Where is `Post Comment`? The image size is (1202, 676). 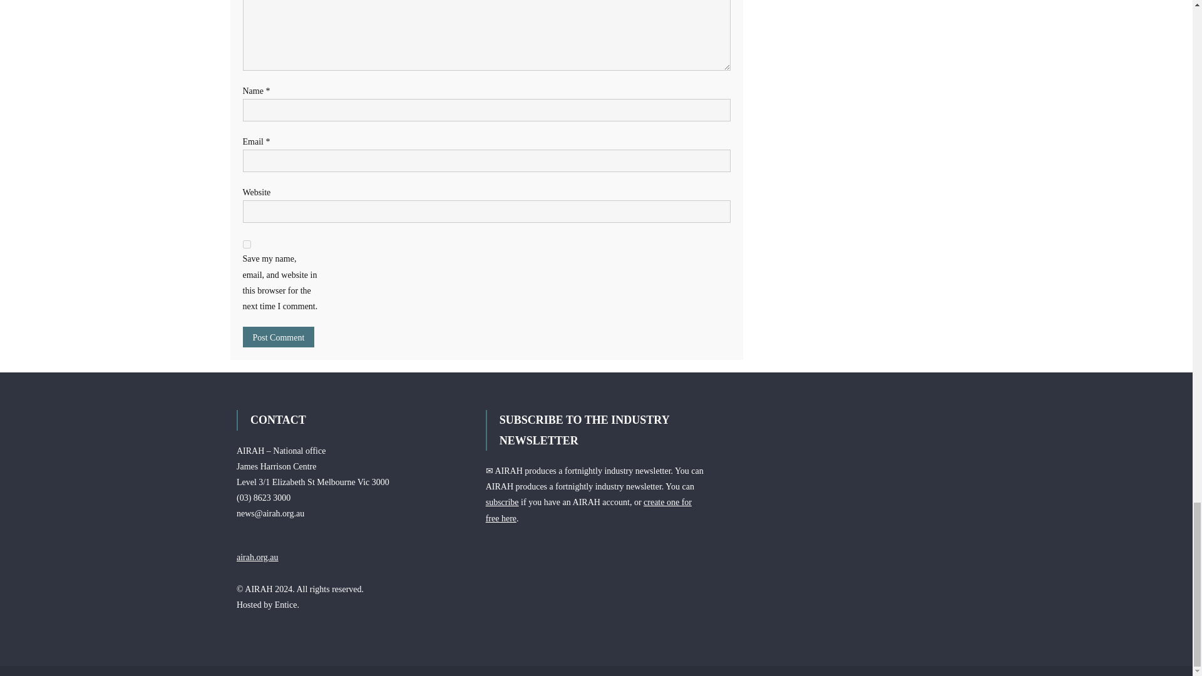 Post Comment is located at coordinates (279, 337).